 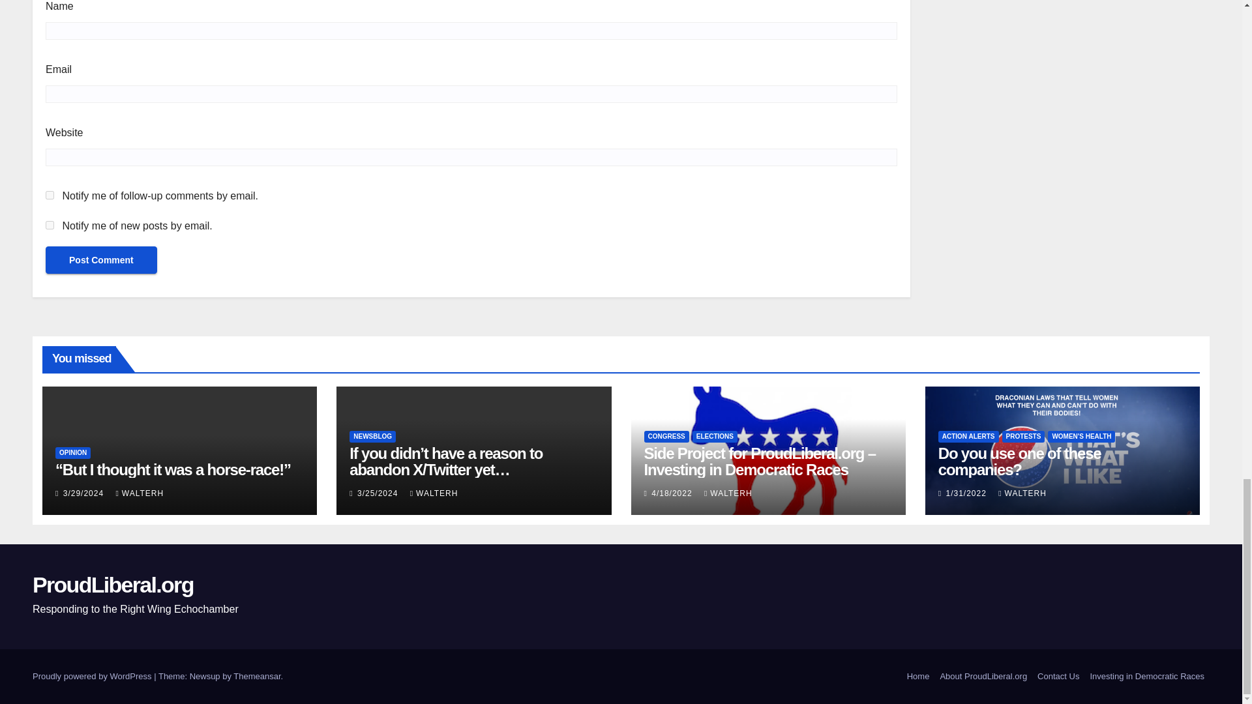 What do you see at coordinates (50, 226) in the screenshot?
I see `subscribe` at bounding box center [50, 226].